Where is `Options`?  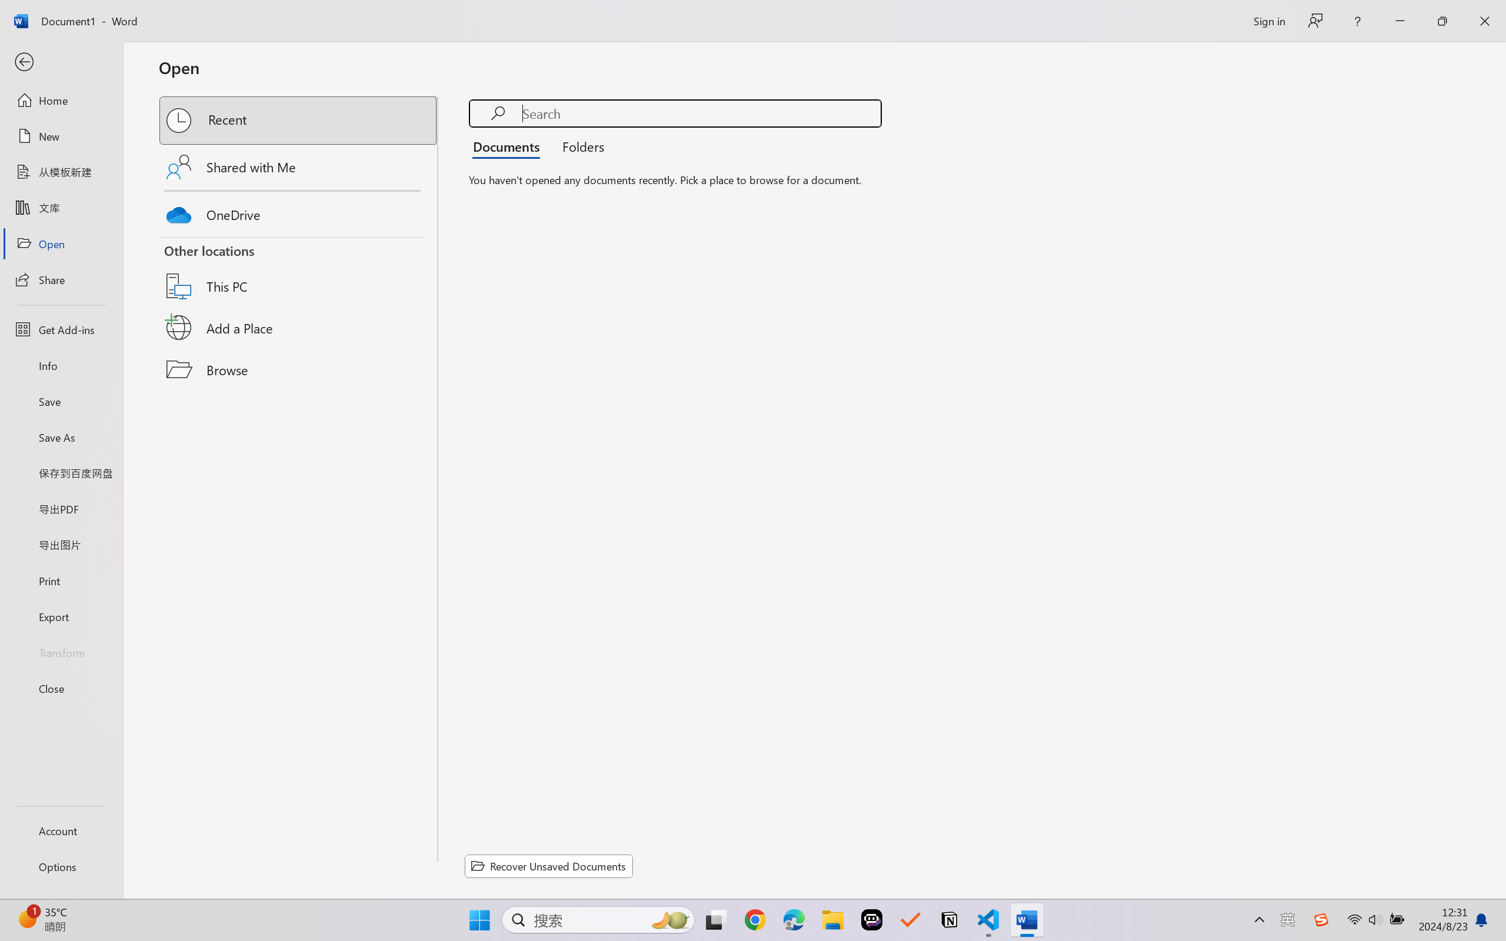
Options is located at coordinates (61, 867).